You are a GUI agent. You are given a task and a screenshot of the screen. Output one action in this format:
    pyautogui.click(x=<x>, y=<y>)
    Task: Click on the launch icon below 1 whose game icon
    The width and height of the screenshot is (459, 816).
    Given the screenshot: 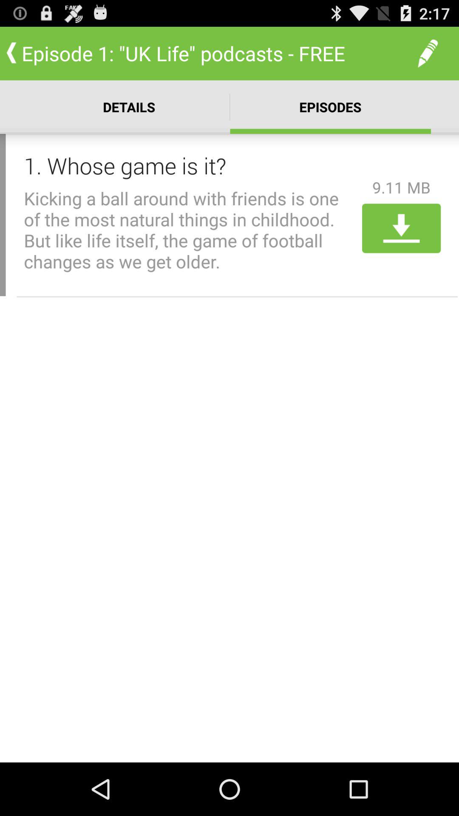 What is the action you would take?
    pyautogui.click(x=190, y=229)
    